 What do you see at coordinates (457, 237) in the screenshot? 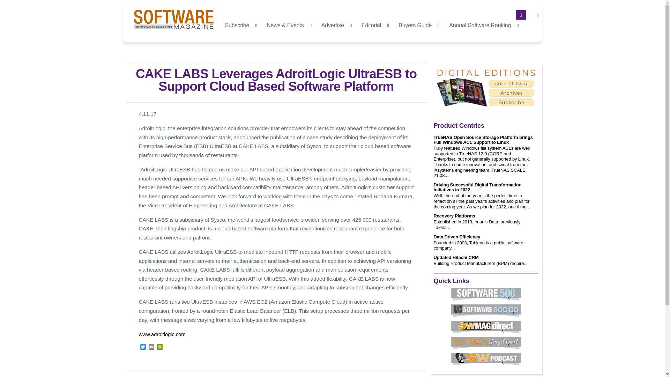
I see `Data Driven Efficiency` at bounding box center [457, 237].